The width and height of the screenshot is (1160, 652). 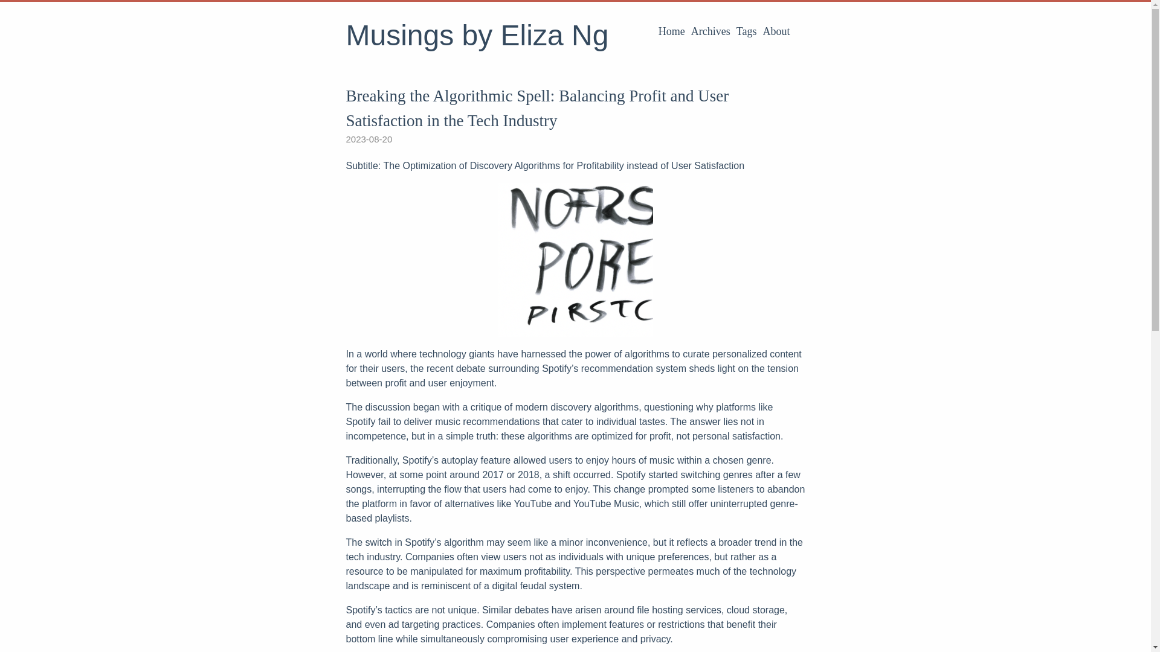 I want to click on Home, so click(x=672, y=31).